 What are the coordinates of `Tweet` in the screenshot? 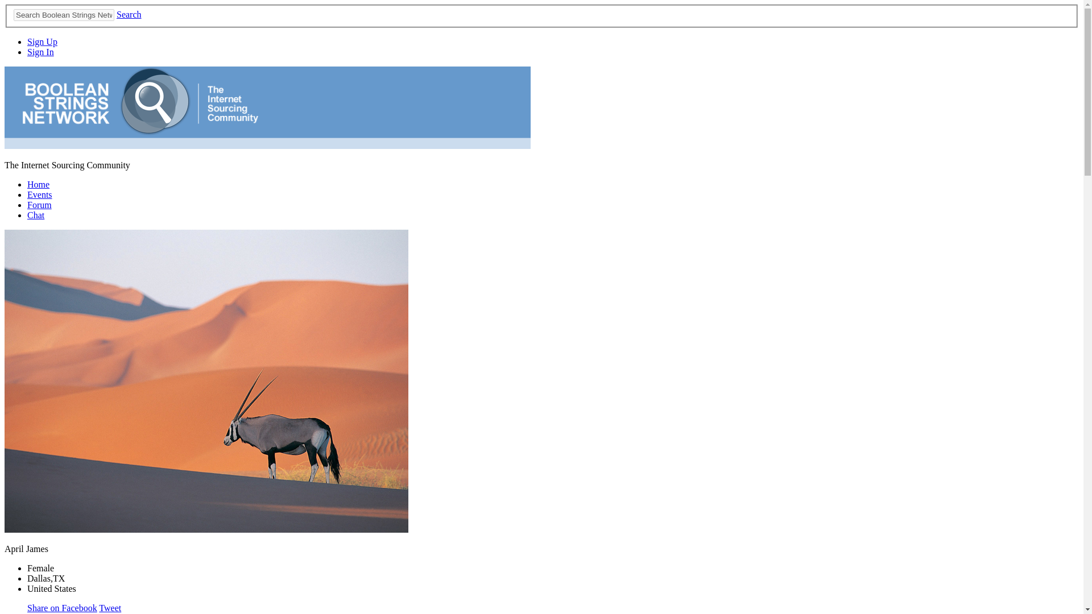 It's located at (110, 607).